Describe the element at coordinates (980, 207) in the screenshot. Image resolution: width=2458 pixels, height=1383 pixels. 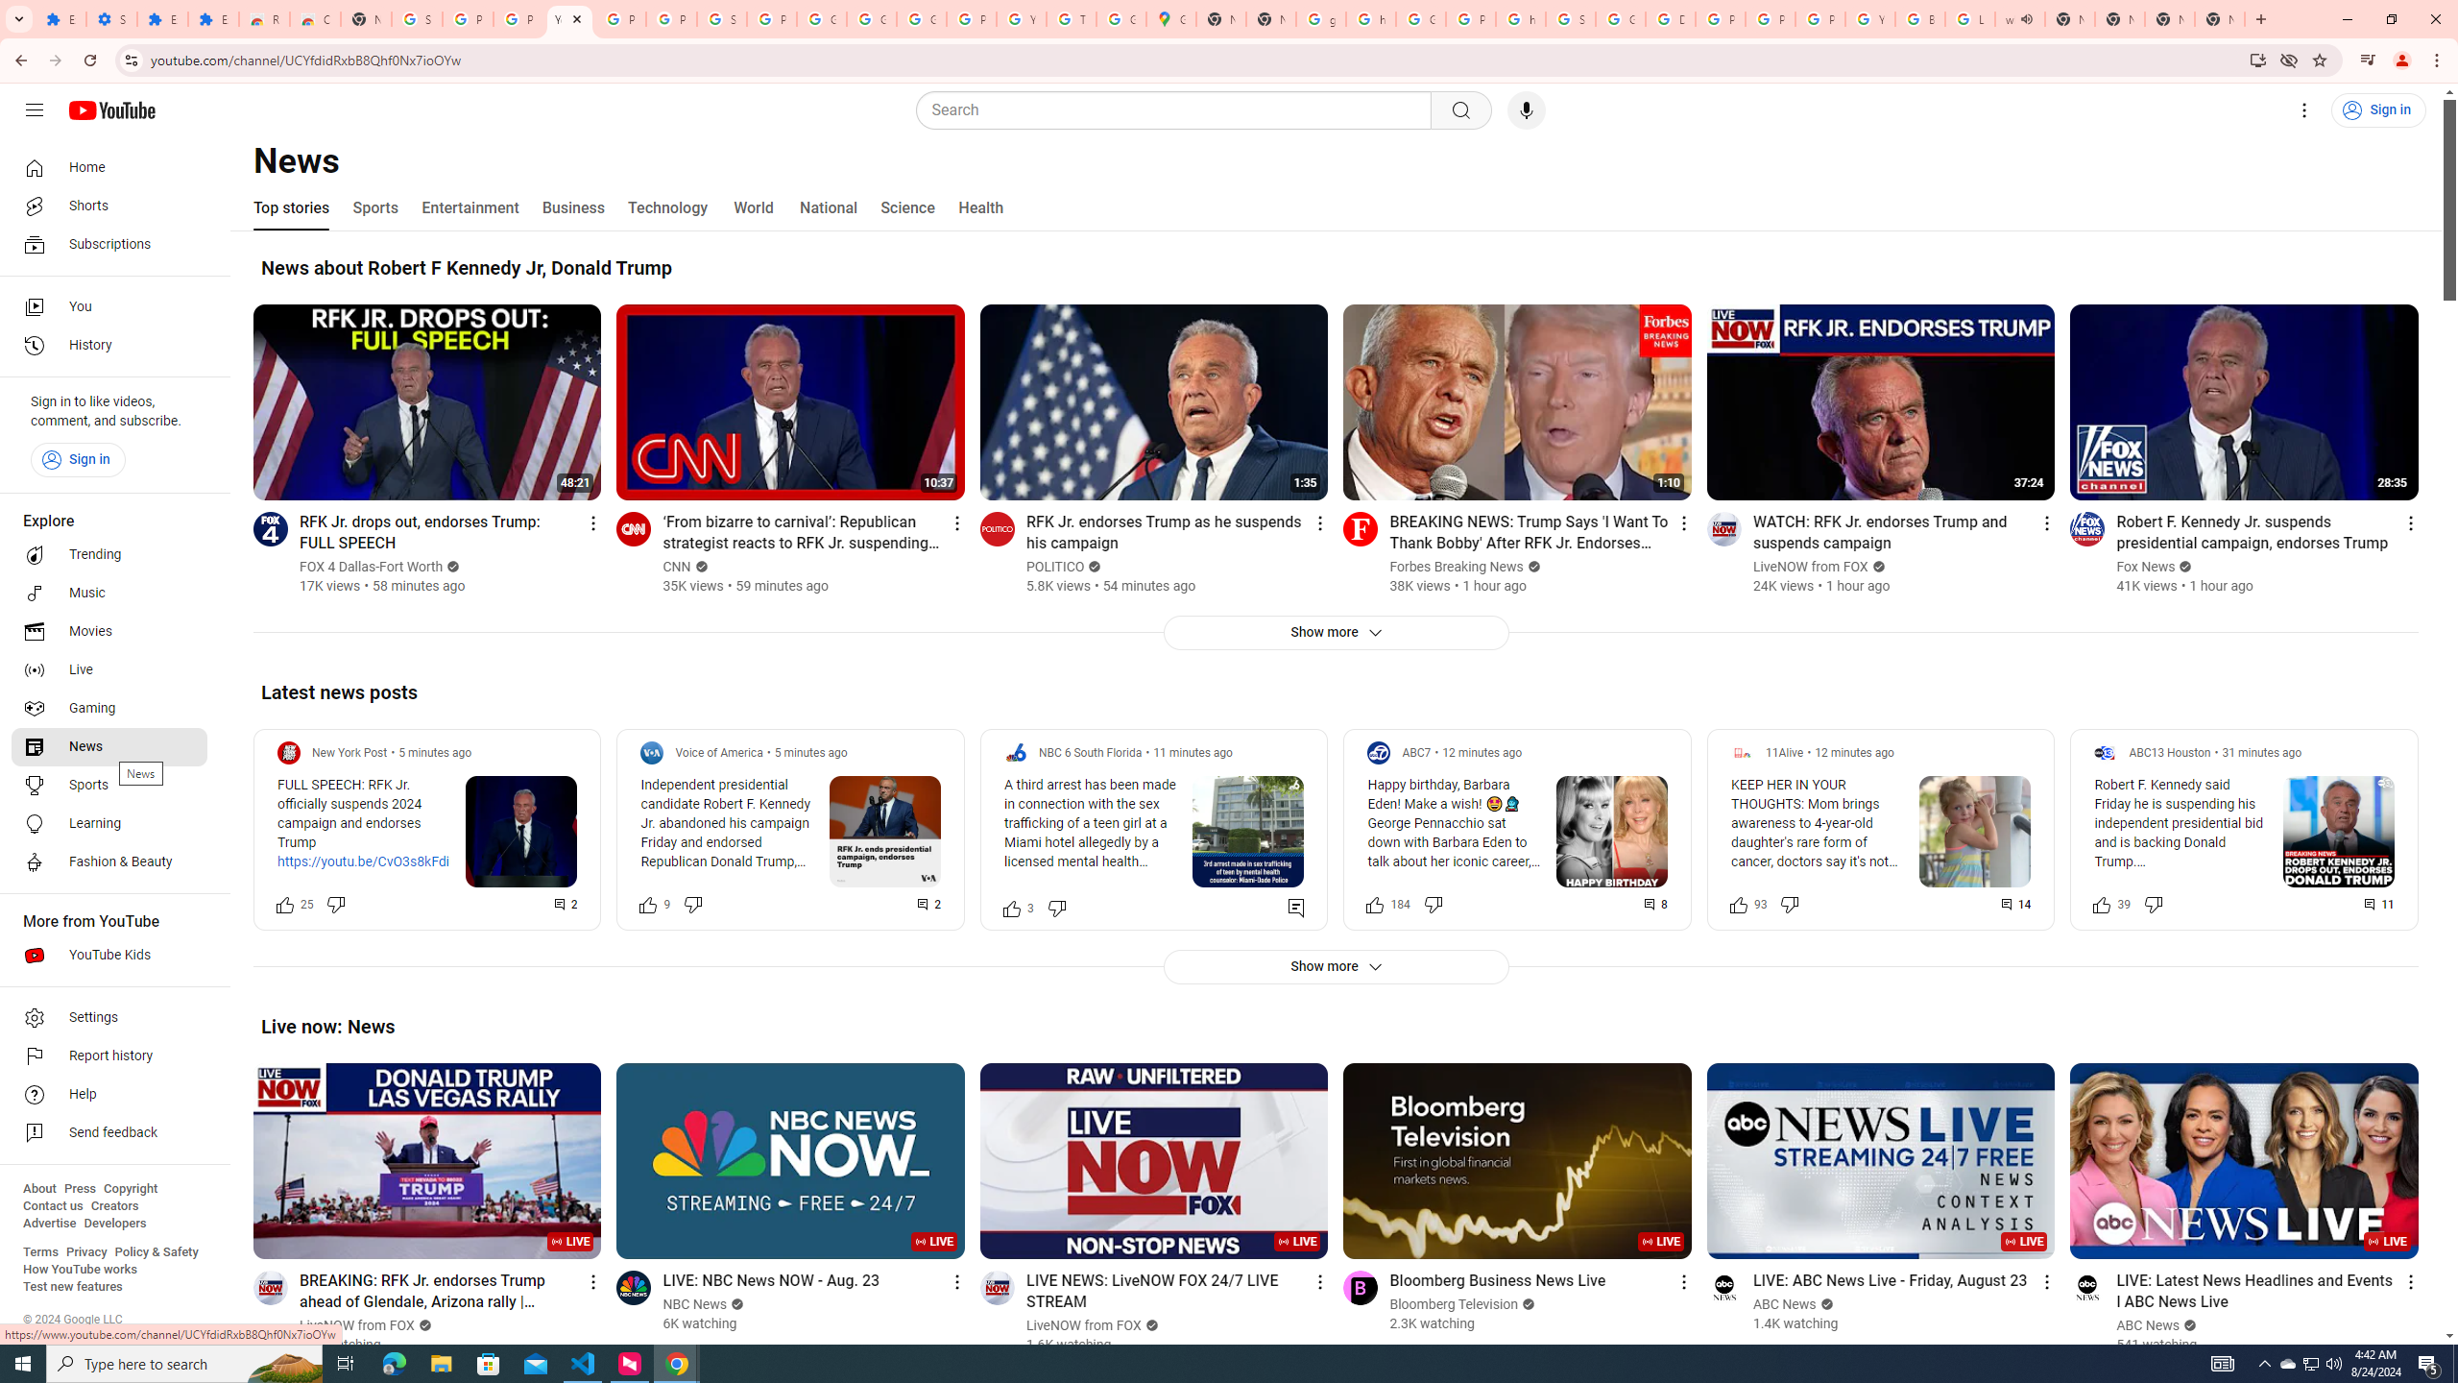
I see `Health` at that location.